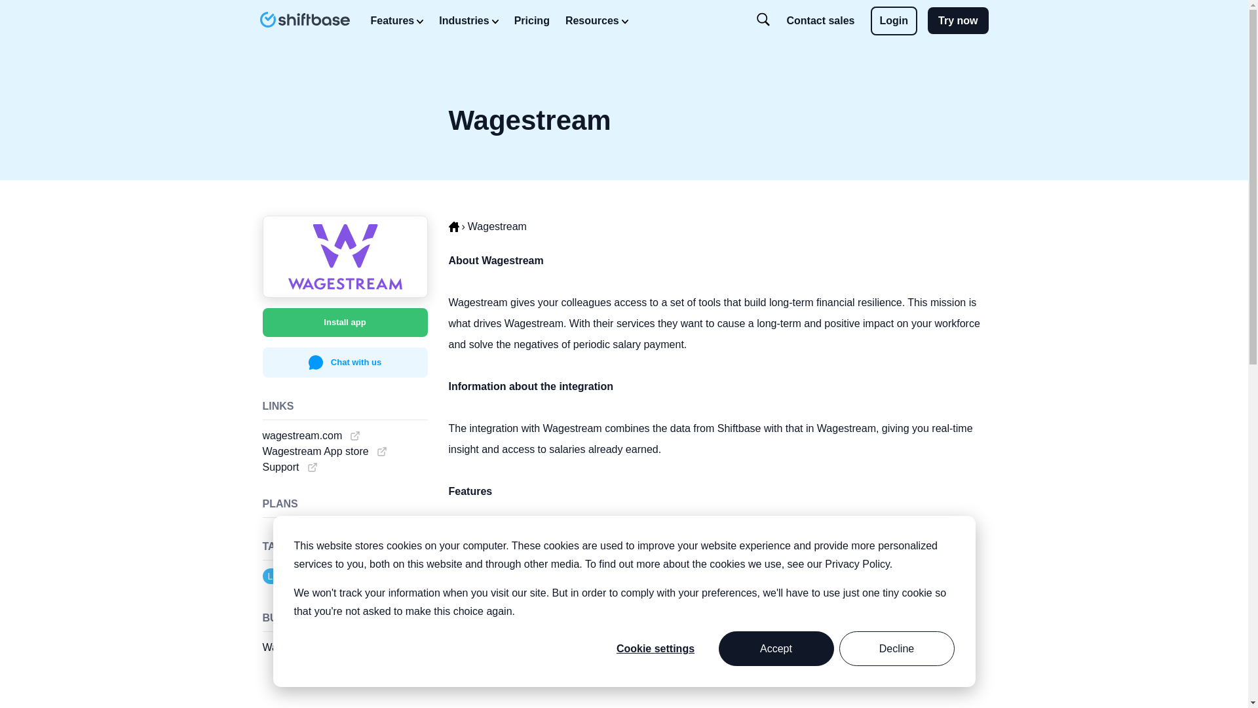 This screenshot has height=708, width=1258. Describe the element at coordinates (532, 21) in the screenshot. I see `Pricing` at that location.